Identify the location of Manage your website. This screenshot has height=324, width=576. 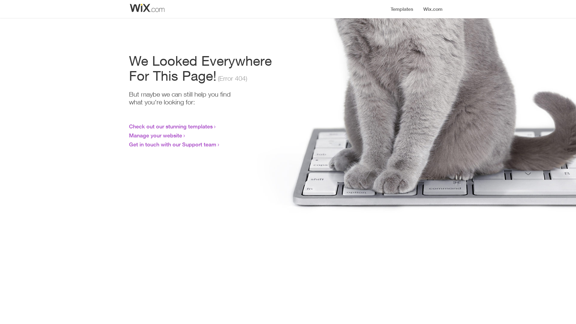
(155, 135).